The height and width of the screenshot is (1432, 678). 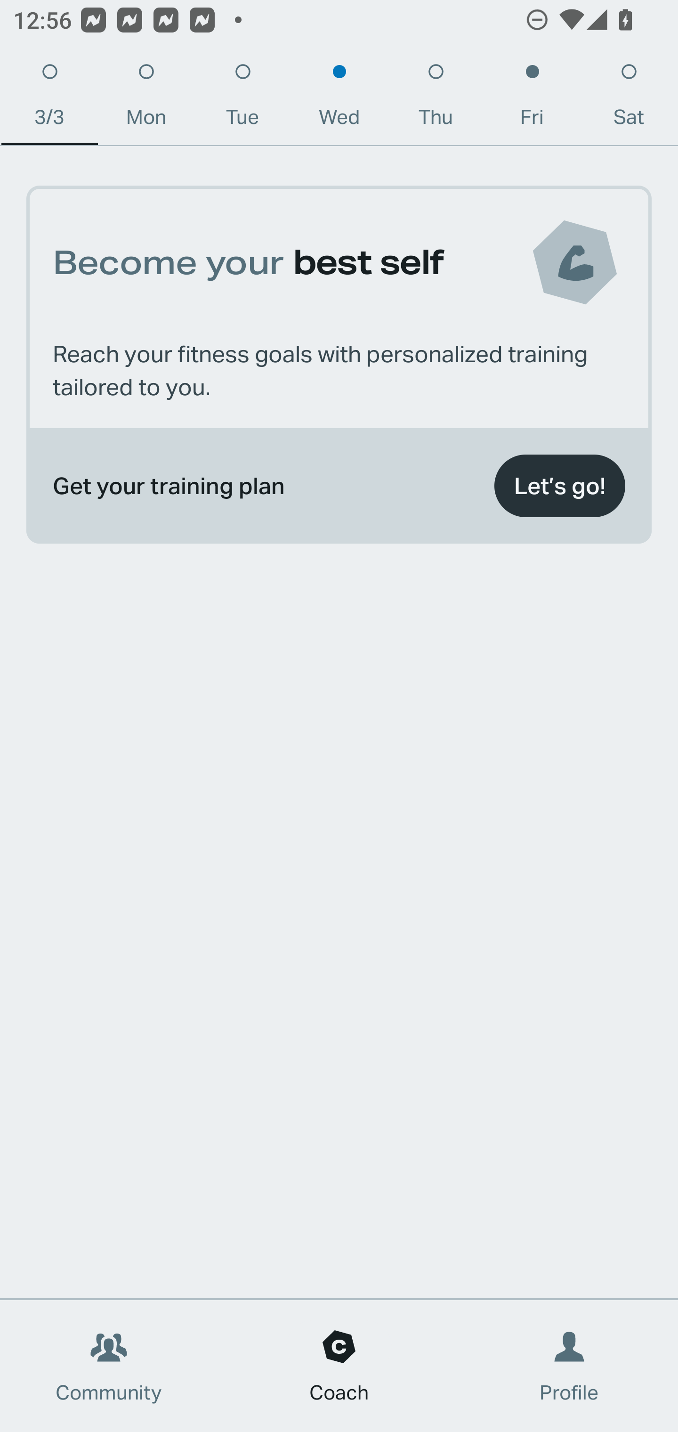 What do you see at coordinates (436, 99) in the screenshot?
I see `Thu` at bounding box center [436, 99].